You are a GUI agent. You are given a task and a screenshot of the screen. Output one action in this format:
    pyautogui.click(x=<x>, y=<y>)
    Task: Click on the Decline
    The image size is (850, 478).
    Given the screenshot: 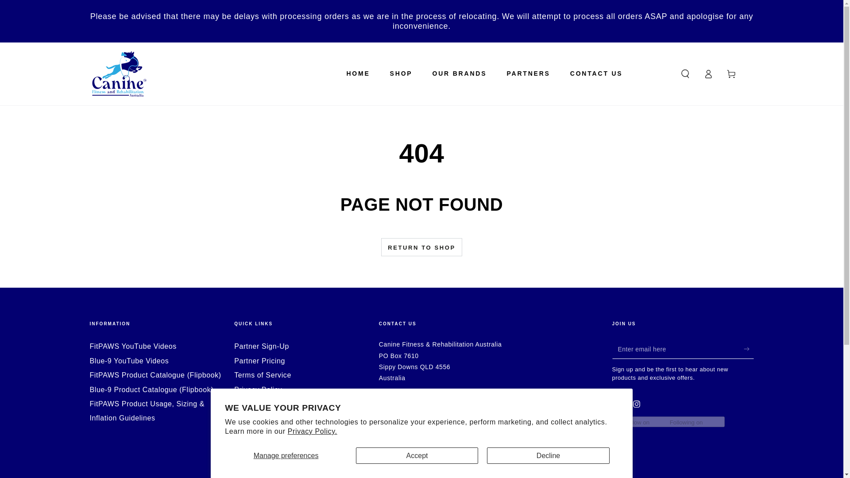 What is the action you would take?
    pyautogui.click(x=548, y=455)
    